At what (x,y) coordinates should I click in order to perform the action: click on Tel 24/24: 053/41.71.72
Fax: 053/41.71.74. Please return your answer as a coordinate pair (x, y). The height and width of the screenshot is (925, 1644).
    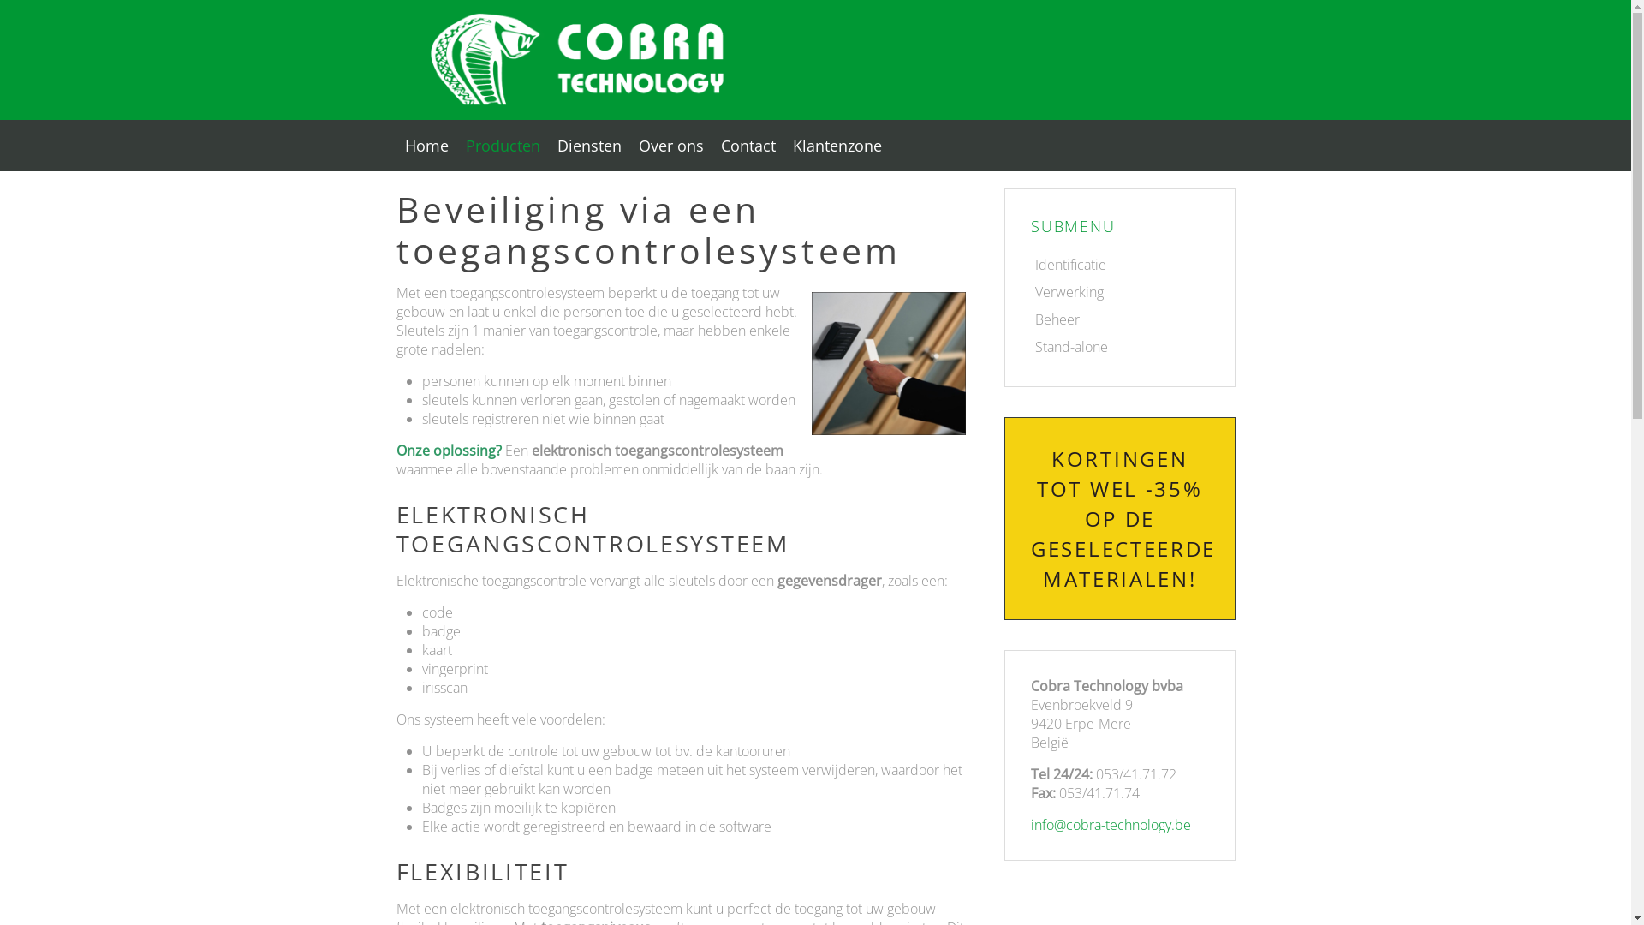
    Looking at the image, I should click on (1120, 784).